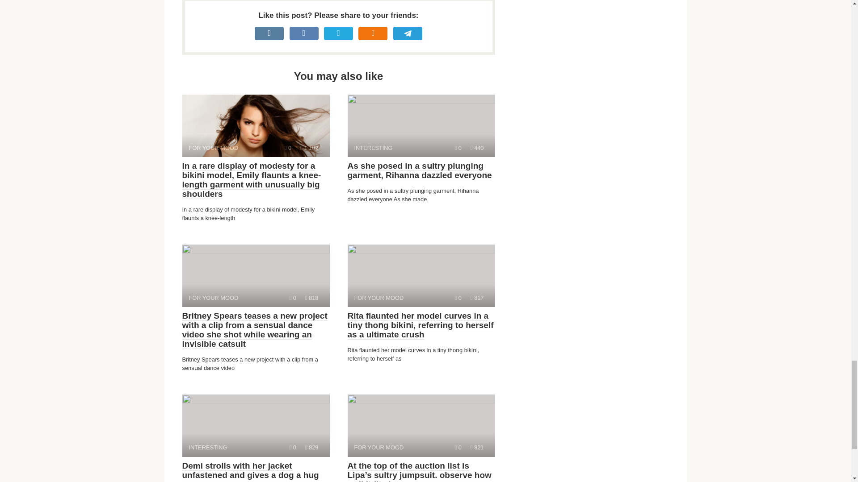  Describe the element at coordinates (477, 298) in the screenshot. I see `Comments` at that location.